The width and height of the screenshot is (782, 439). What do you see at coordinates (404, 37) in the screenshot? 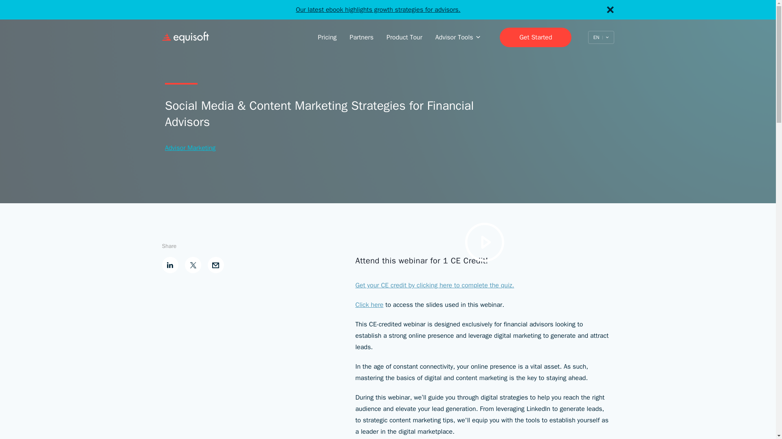
I see `Product Tour` at bounding box center [404, 37].